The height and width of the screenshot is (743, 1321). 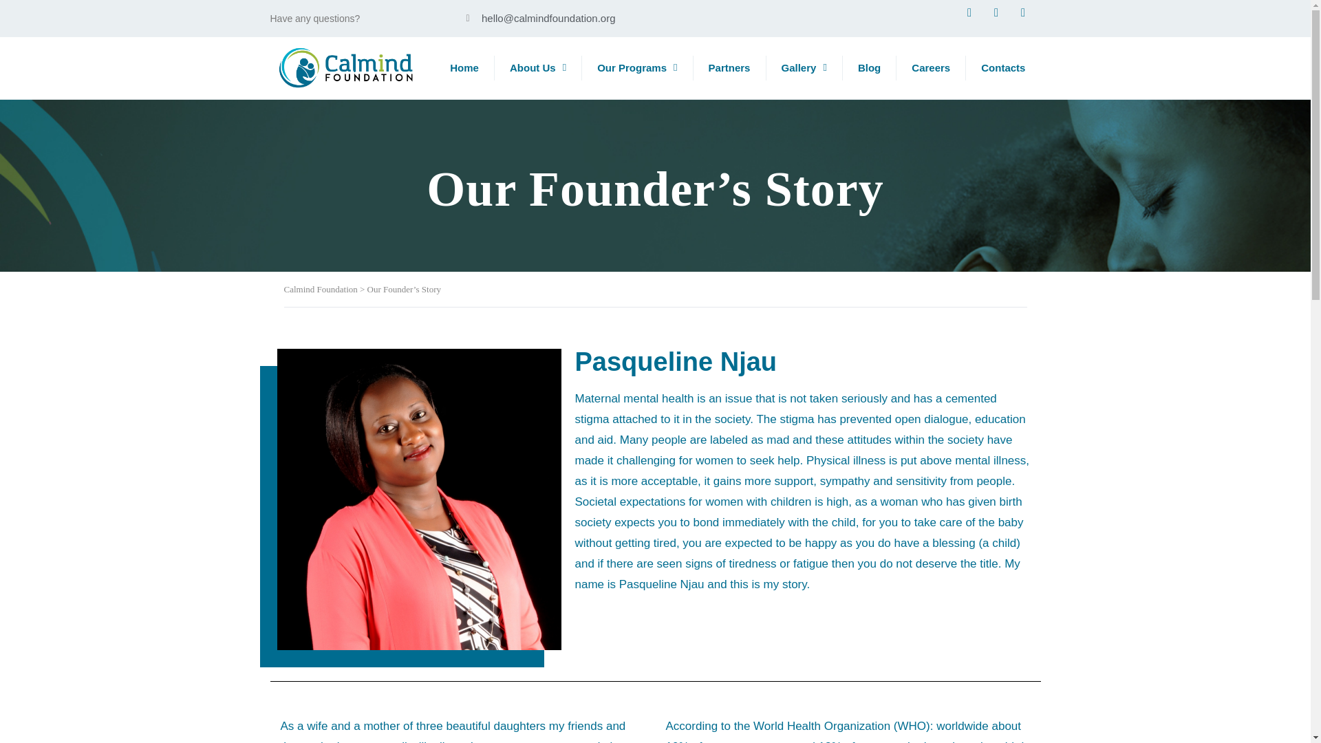 What do you see at coordinates (537, 68) in the screenshot?
I see `About Us` at bounding box center [537, 68].